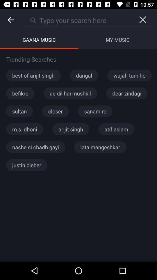 This screenshot has width=157, height=280. What do you see at coordinates (24, 129) in the screenshot?
I see `jump to m.s. dhoni` at bounding box center [24, 129].